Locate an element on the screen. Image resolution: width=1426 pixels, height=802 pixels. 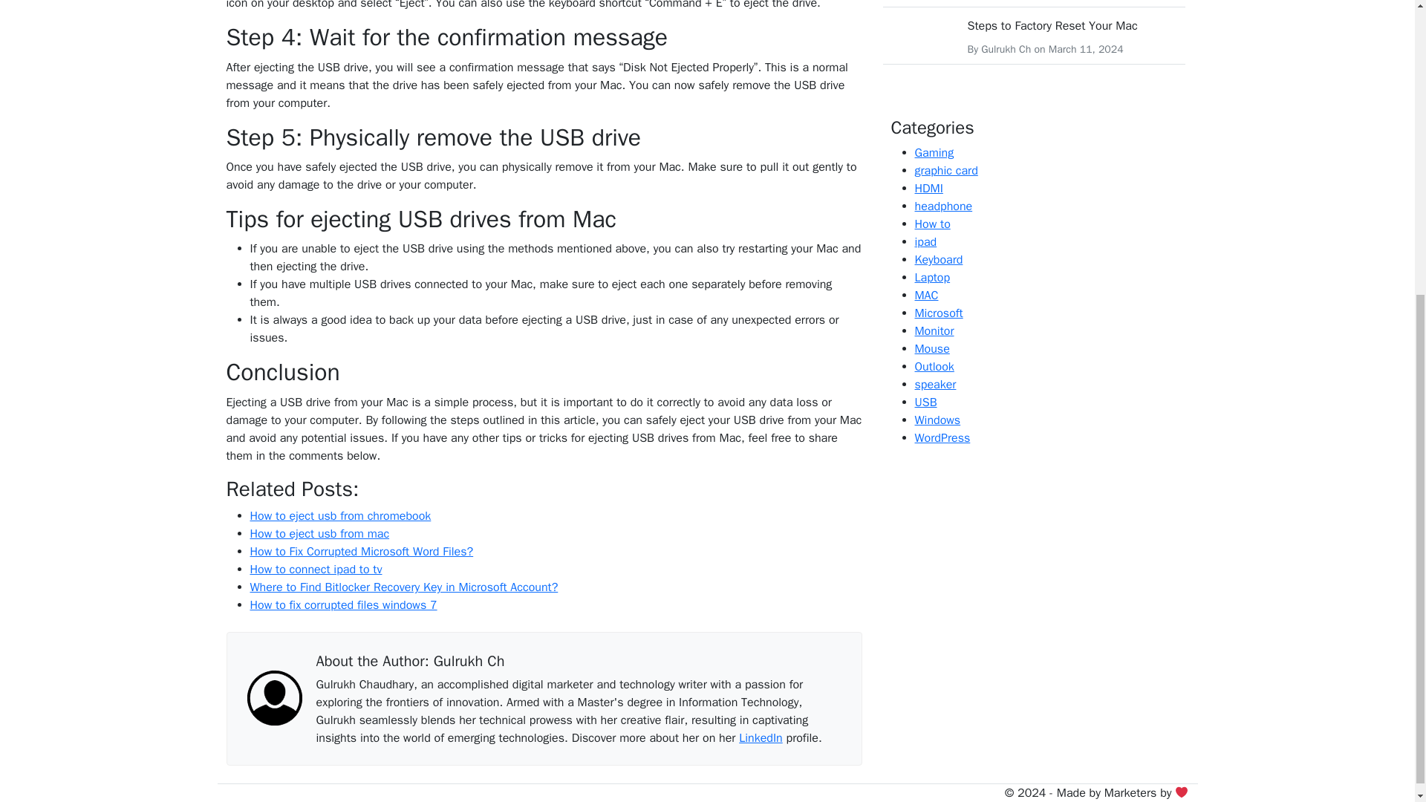
How to is located at coordinates (933, 224).